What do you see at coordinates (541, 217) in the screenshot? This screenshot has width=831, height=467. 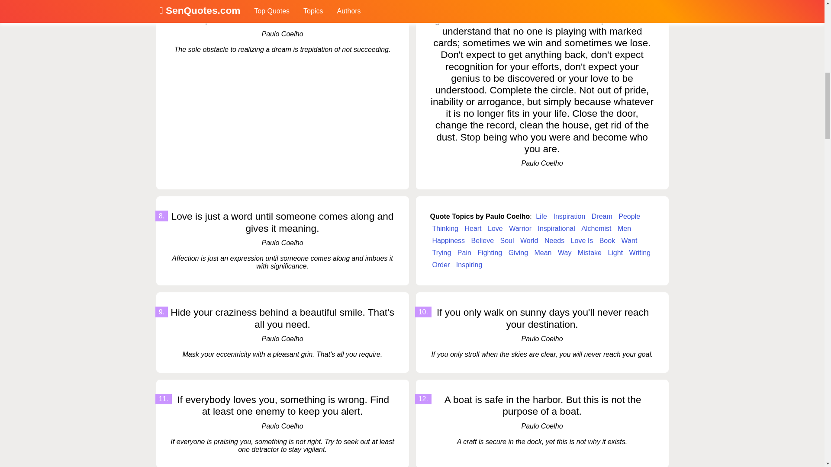 I see `Life` at bounding box center [541, 217].